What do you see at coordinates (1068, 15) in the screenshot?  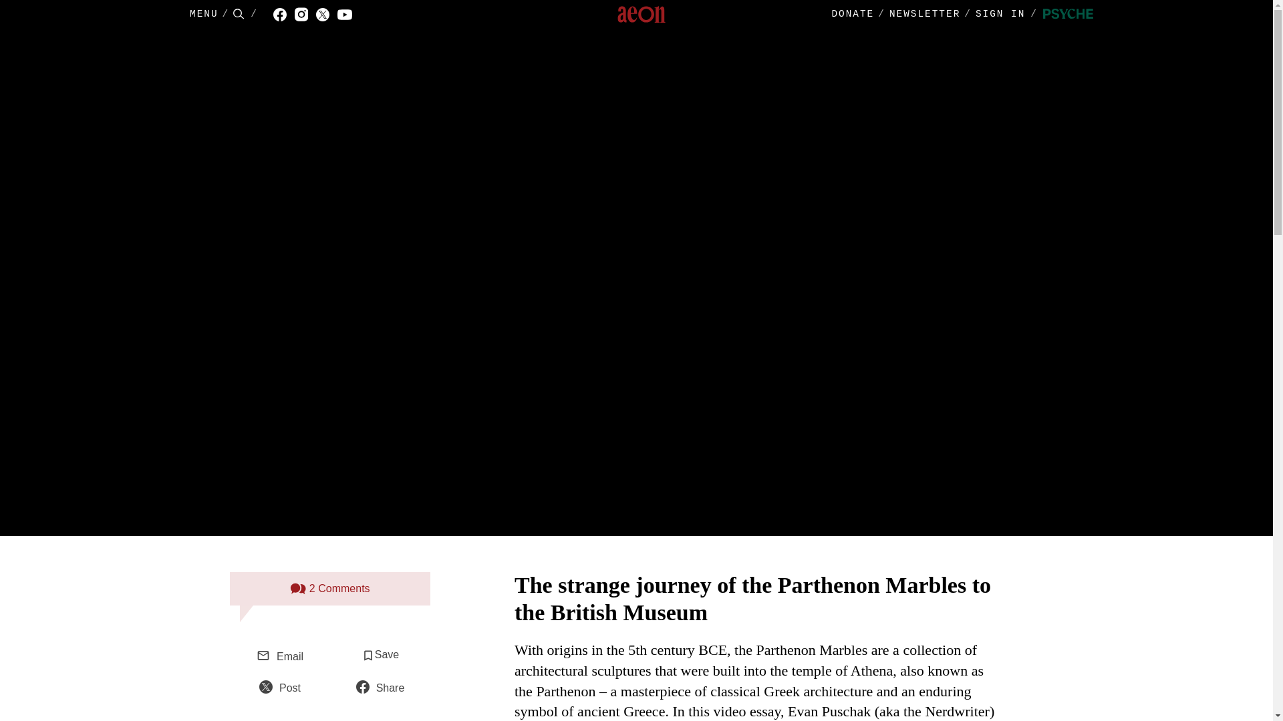 I see `Psyche` at bounding box center [1068, 15].